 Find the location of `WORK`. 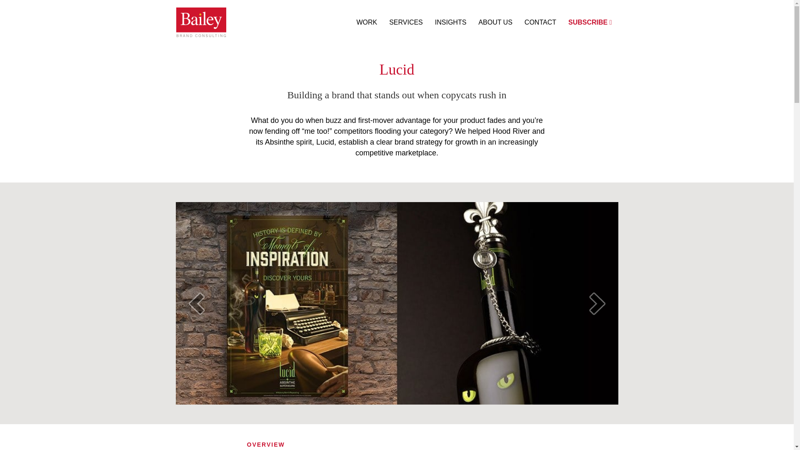

WORK is located at coordinates (367, 22).